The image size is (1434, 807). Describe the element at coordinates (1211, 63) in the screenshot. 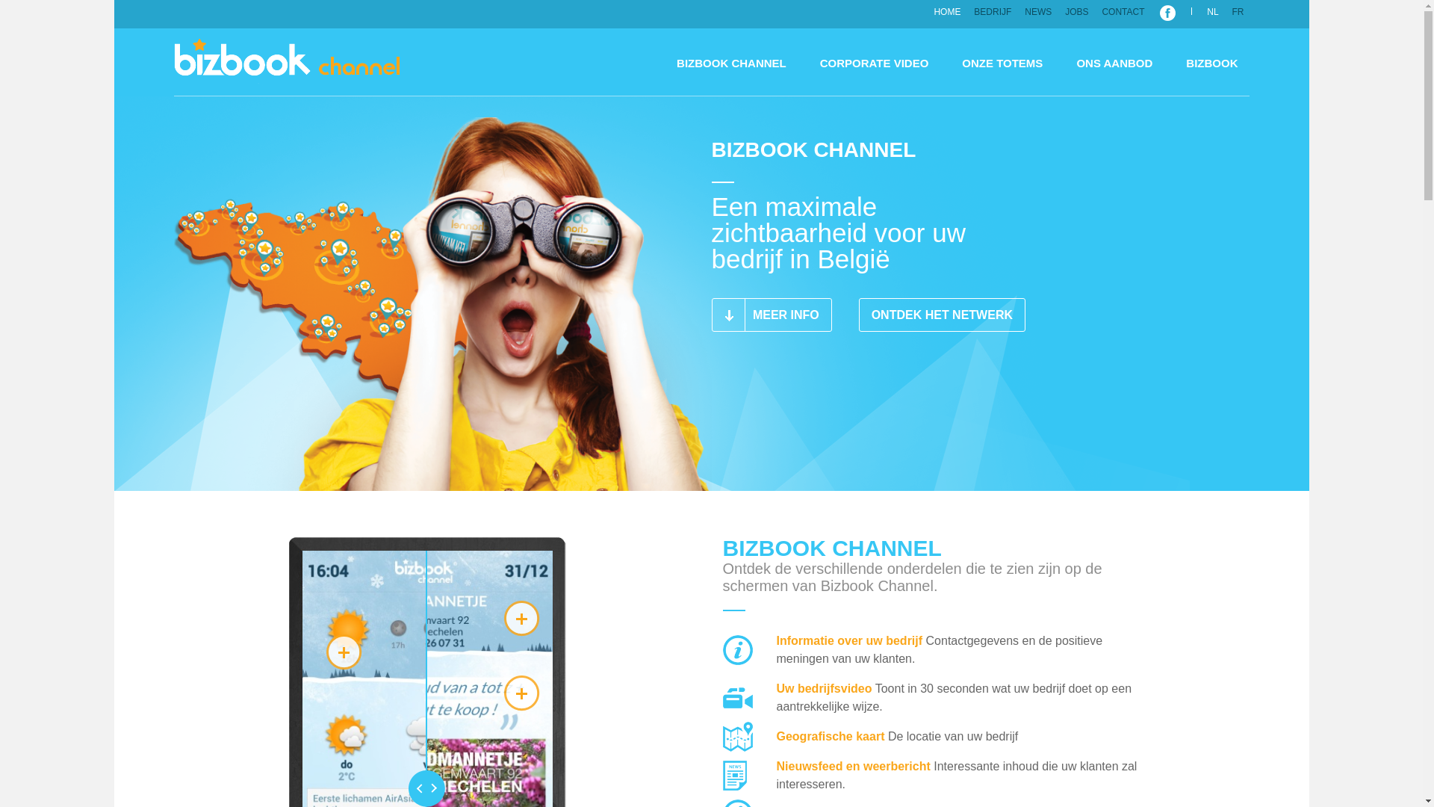

I see `BIZBOOK` at that location.